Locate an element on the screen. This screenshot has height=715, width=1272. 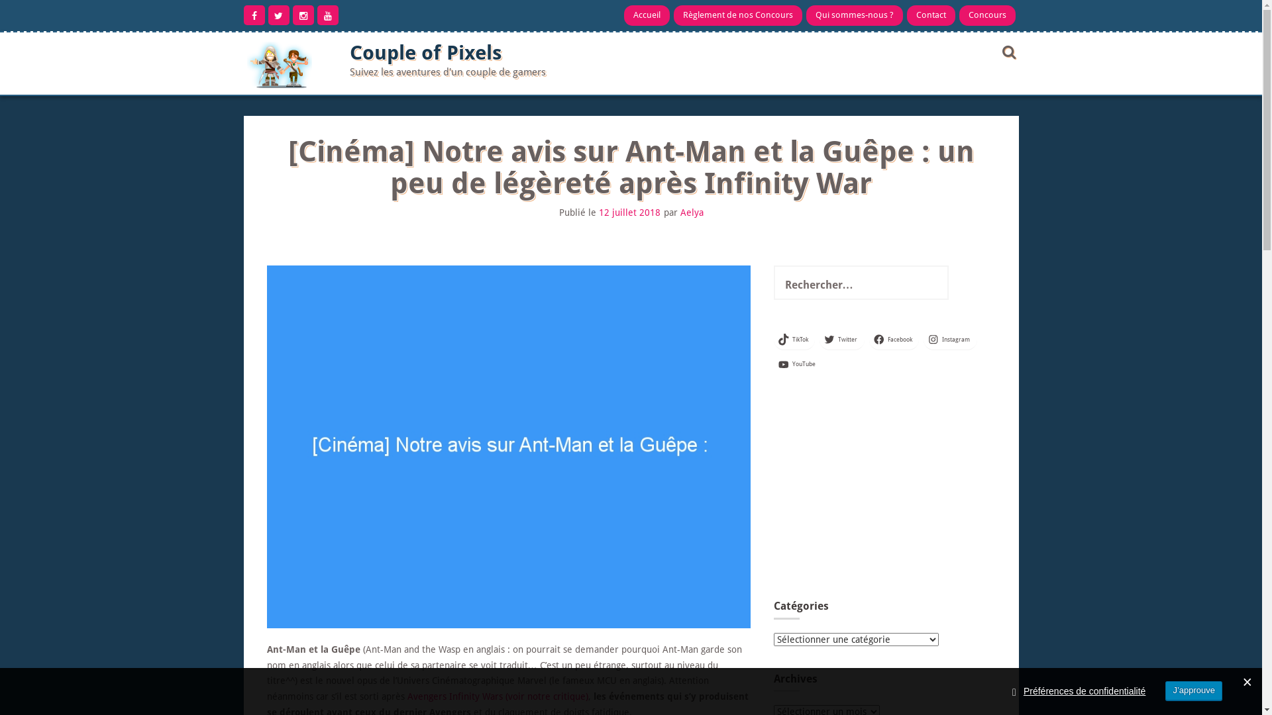
Concours is located at coordinates (987, 15).